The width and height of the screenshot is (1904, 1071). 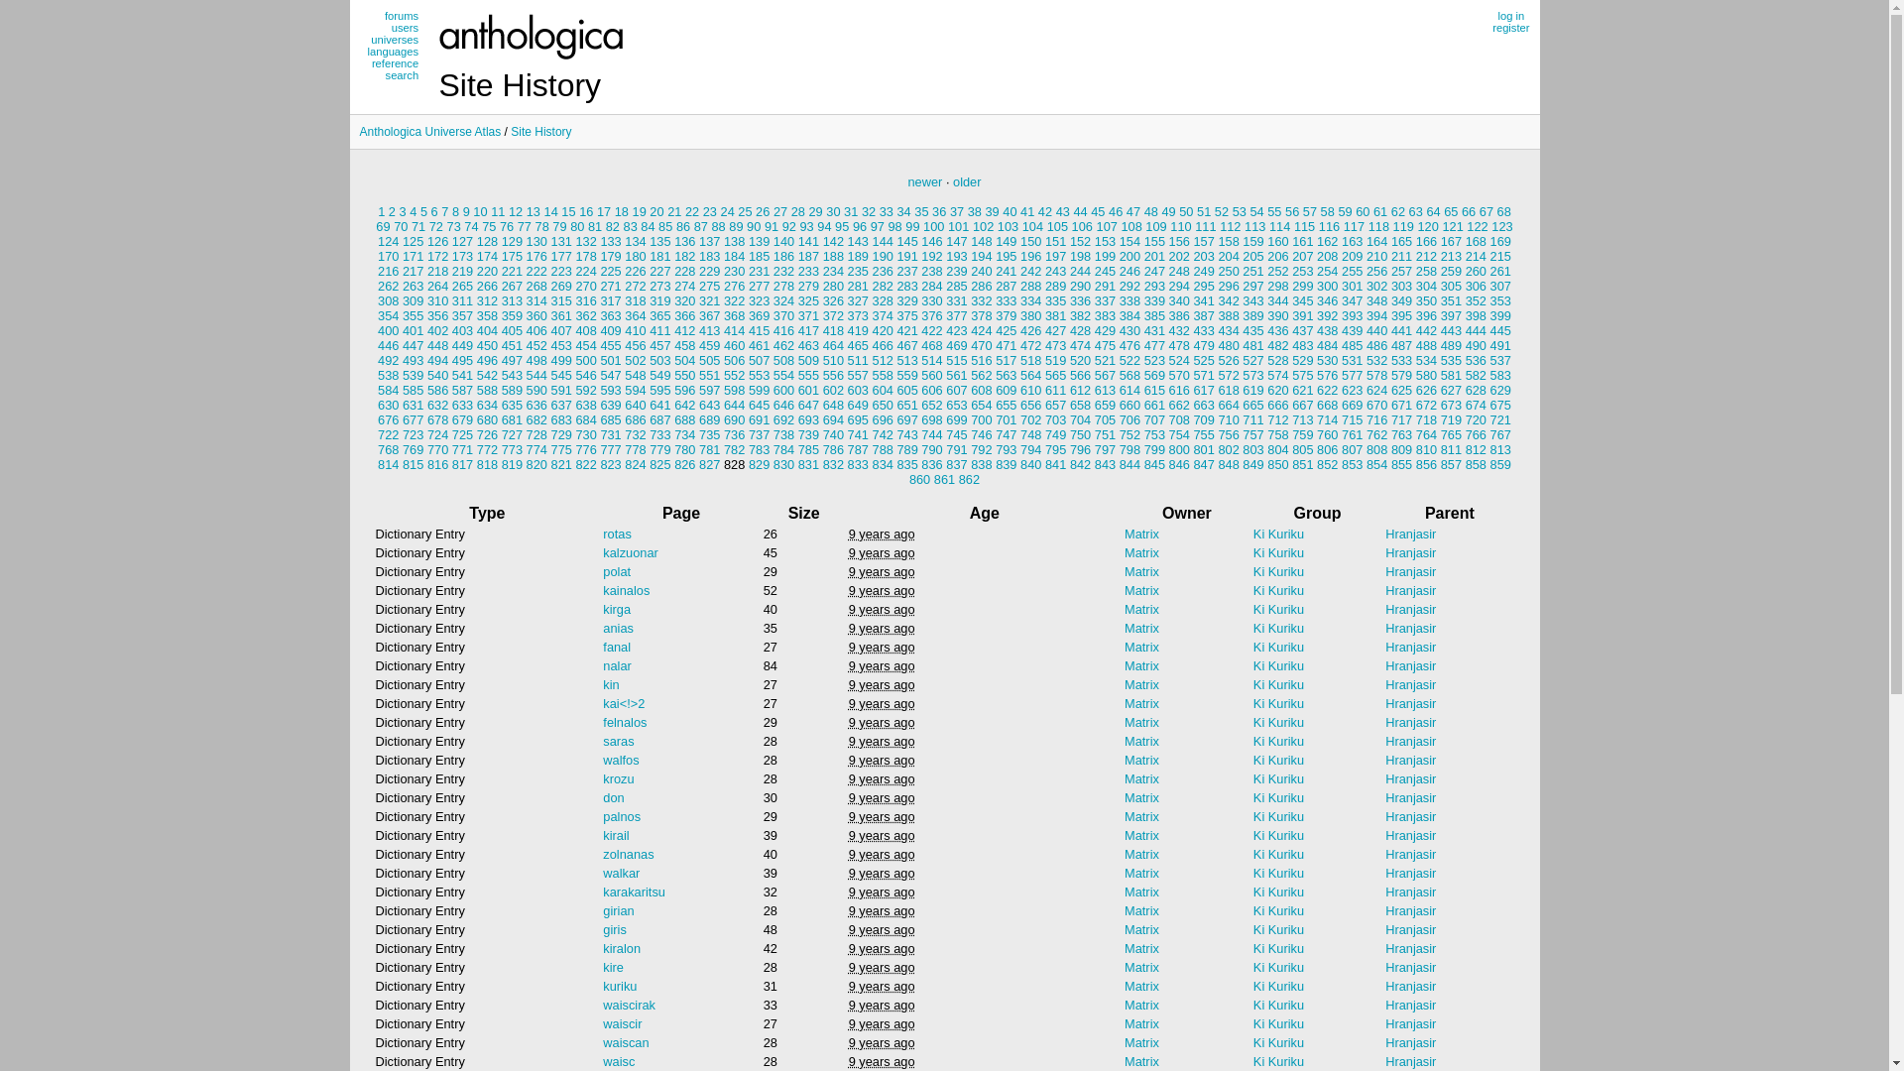 I want to click on 571, so click(x=1204, y=375).